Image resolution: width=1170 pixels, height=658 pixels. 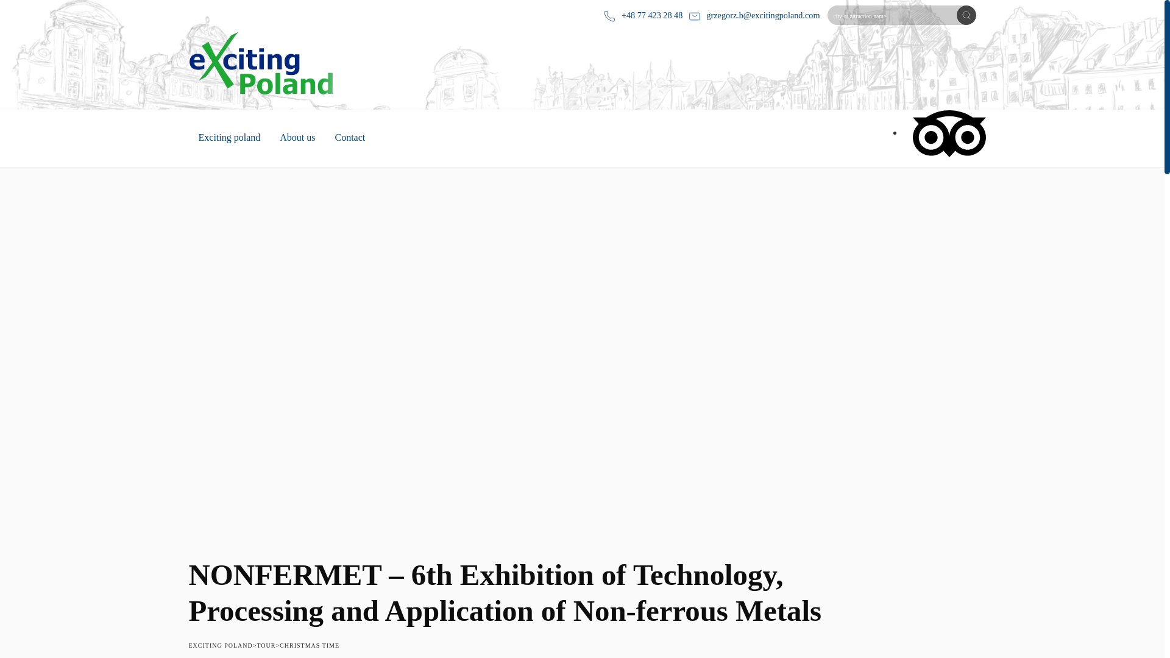 What do you see at coordinates (297, 139) in the screenshot?
I see `About us` at bounding box center [297, 139].